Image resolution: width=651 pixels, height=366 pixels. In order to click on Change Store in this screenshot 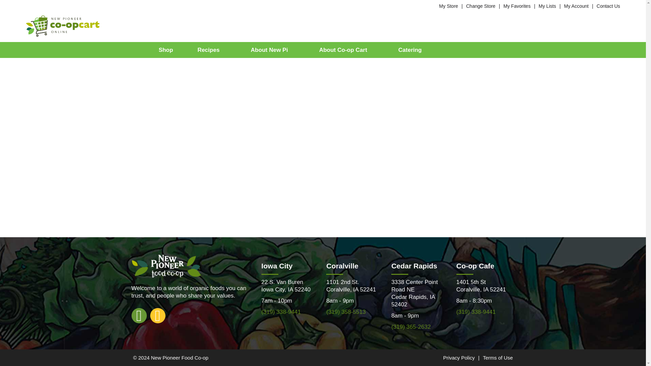, I will do `click(481, 6)`.